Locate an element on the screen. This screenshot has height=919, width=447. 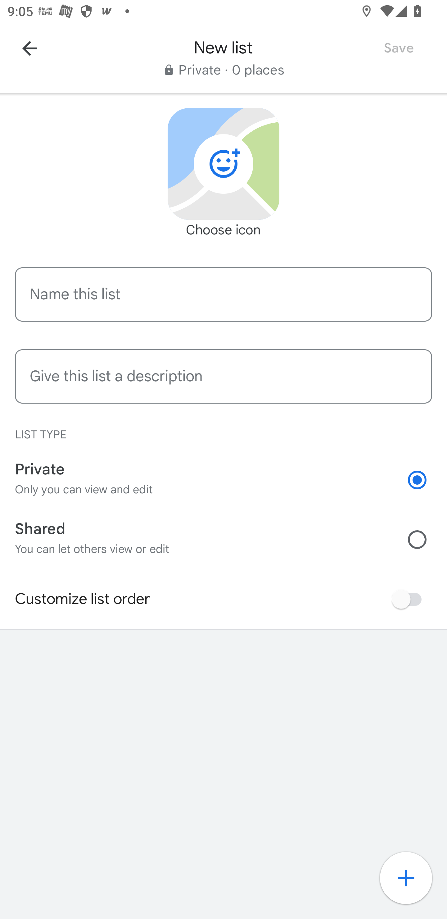
Navigate up is located at coordinates (30, 48).